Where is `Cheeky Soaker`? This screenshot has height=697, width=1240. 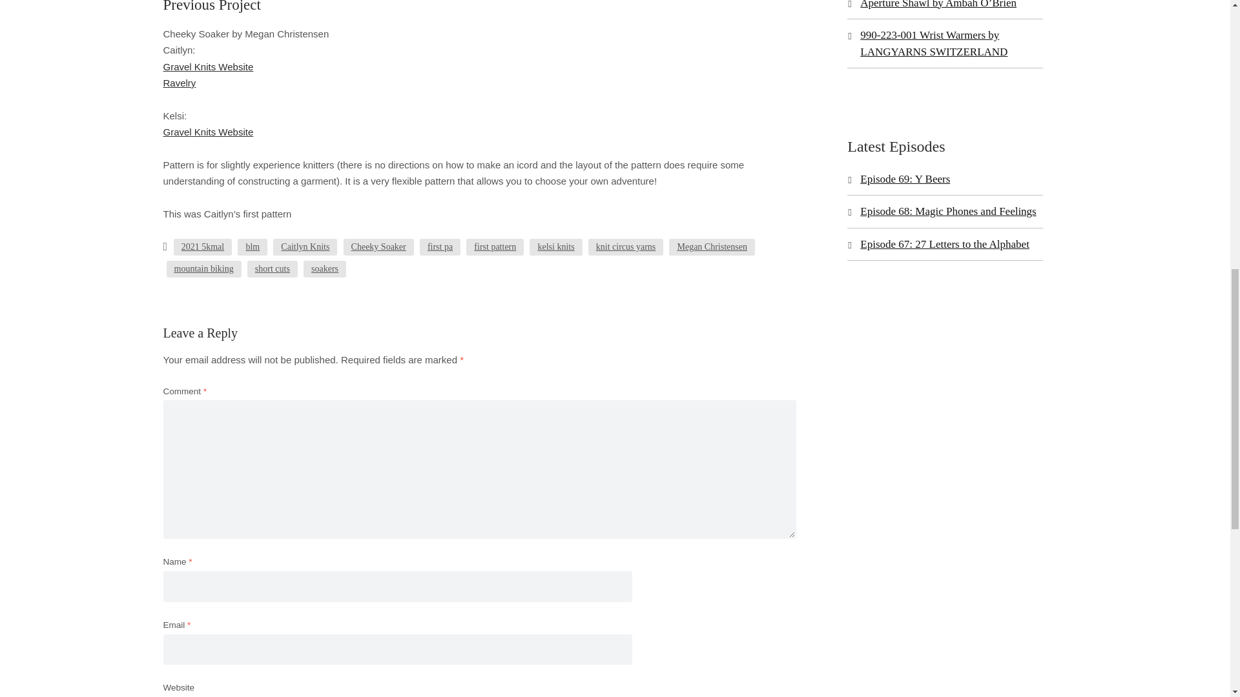
Cheeky Soaker is located at coordinates (378, 247).